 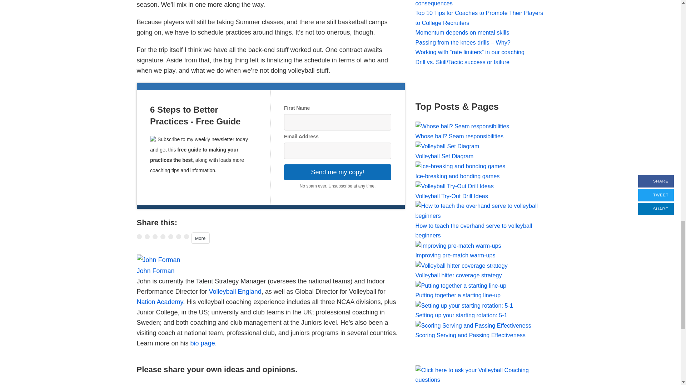 I want to click on Click to share on Twitter, so click(x=139, y=236).